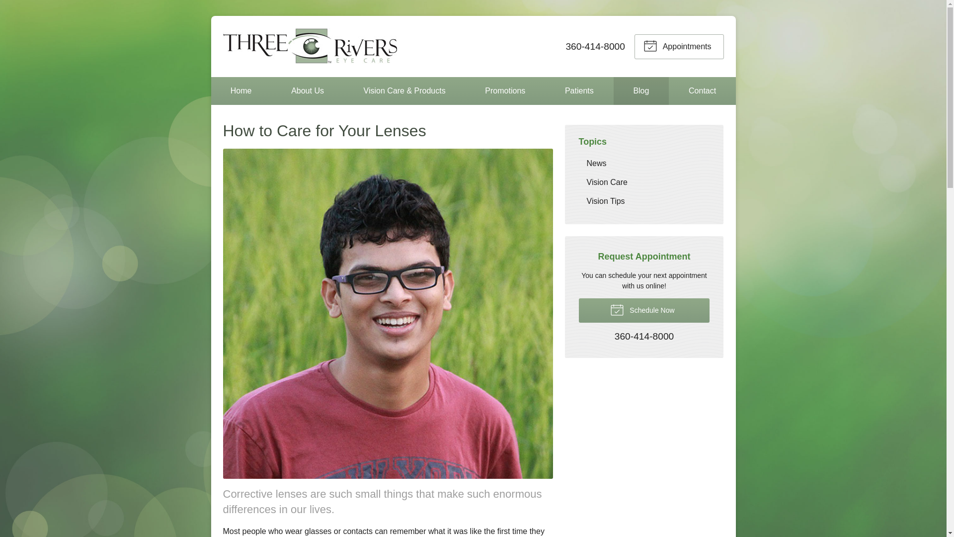  What do you see at coordinates (595, 46) in the screenshot?
I see `Call practice` at bounding box center [595, 46].